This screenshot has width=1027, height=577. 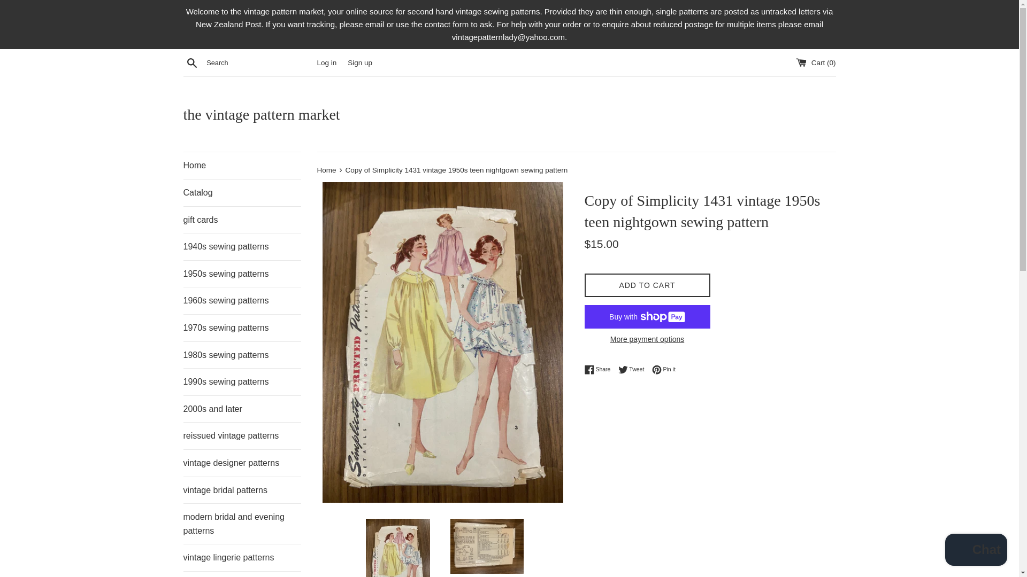 What do you see at coordinates (242, 274) in the screenshot?
I see `vintage designer patterns` at bounding box center [242, 274].